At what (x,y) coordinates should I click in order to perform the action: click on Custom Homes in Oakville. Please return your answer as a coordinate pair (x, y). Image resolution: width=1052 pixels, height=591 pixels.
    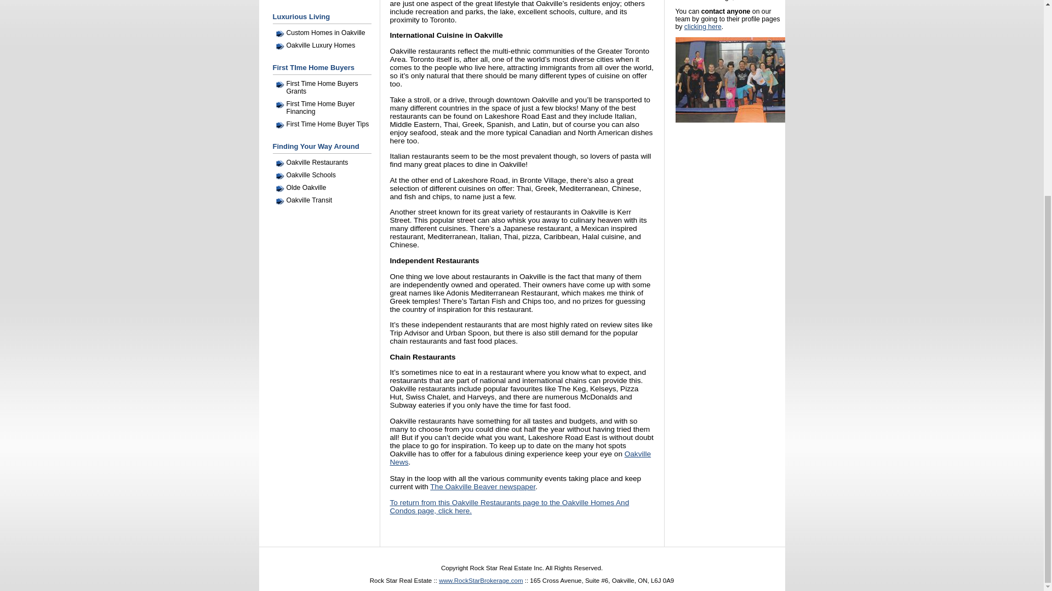
    Looking at the image, I should click on (327, 33).